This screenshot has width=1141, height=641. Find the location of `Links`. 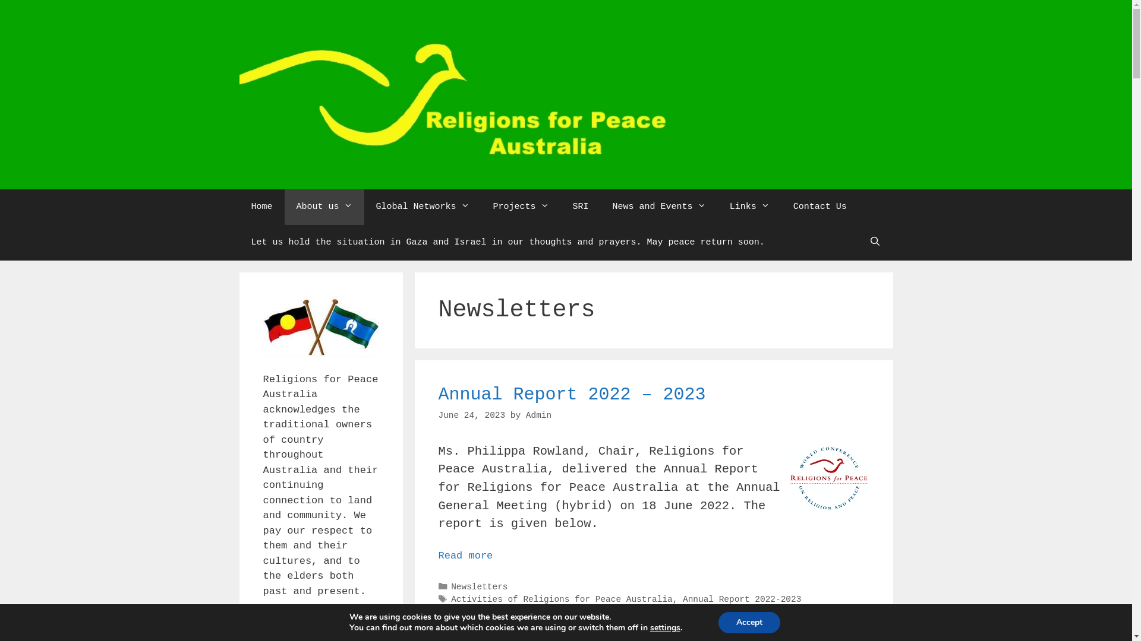

Links is located at coordinates (750, 207).